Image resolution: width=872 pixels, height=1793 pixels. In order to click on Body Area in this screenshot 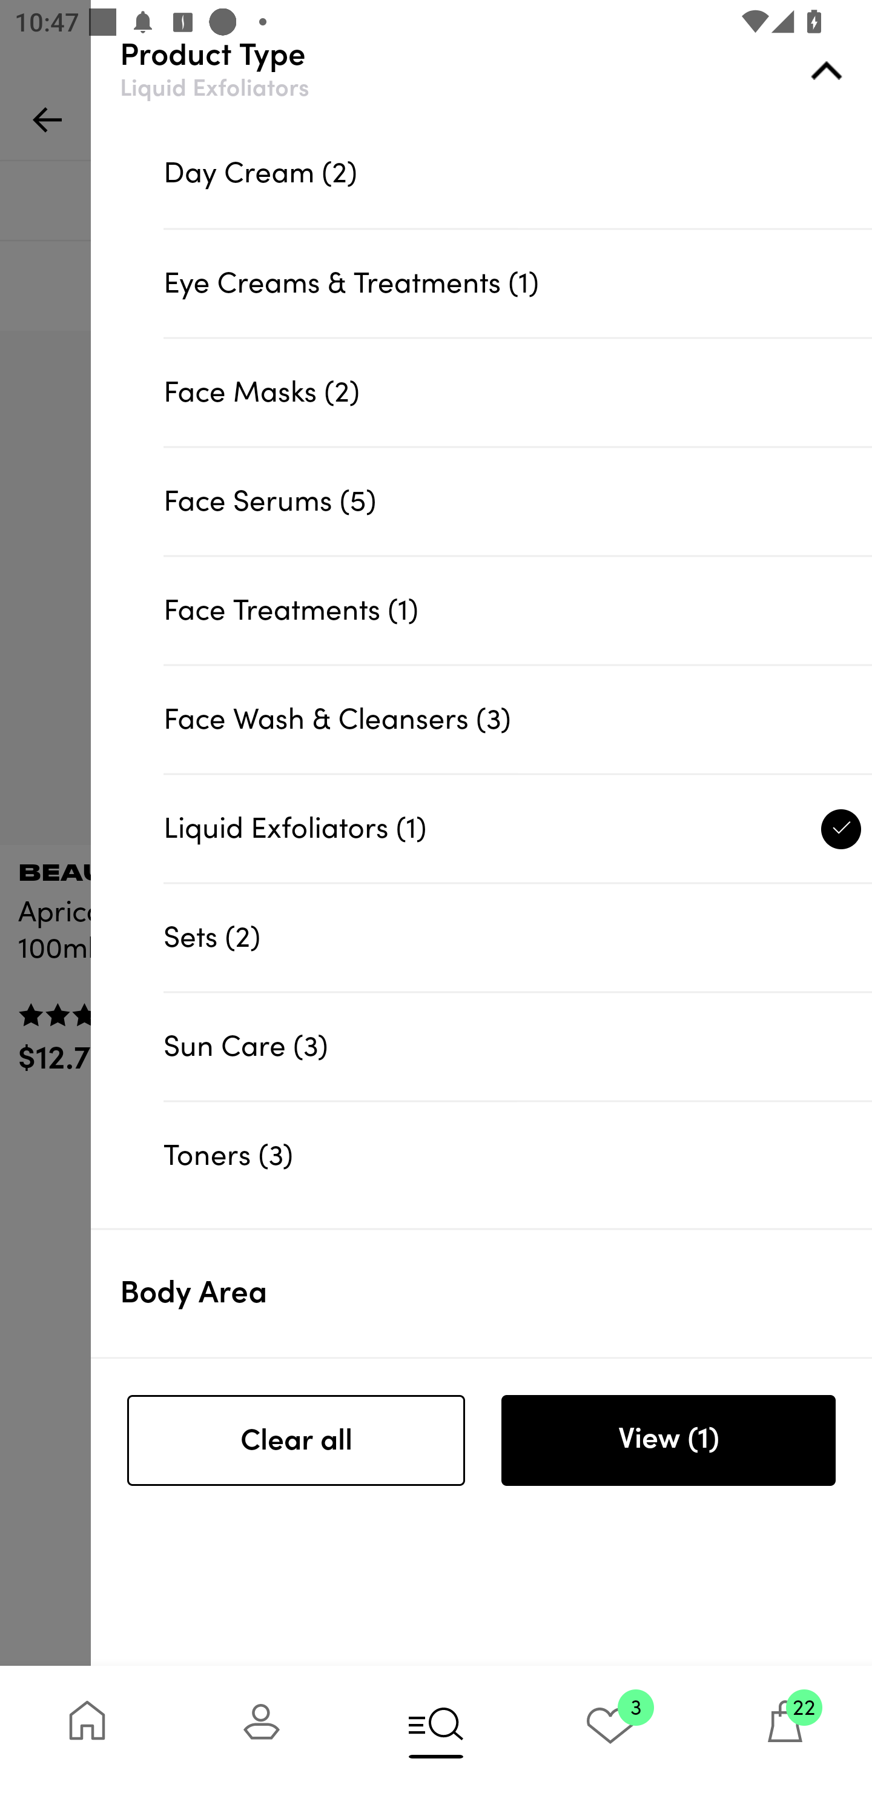, I will do `click(496, 1293)`.